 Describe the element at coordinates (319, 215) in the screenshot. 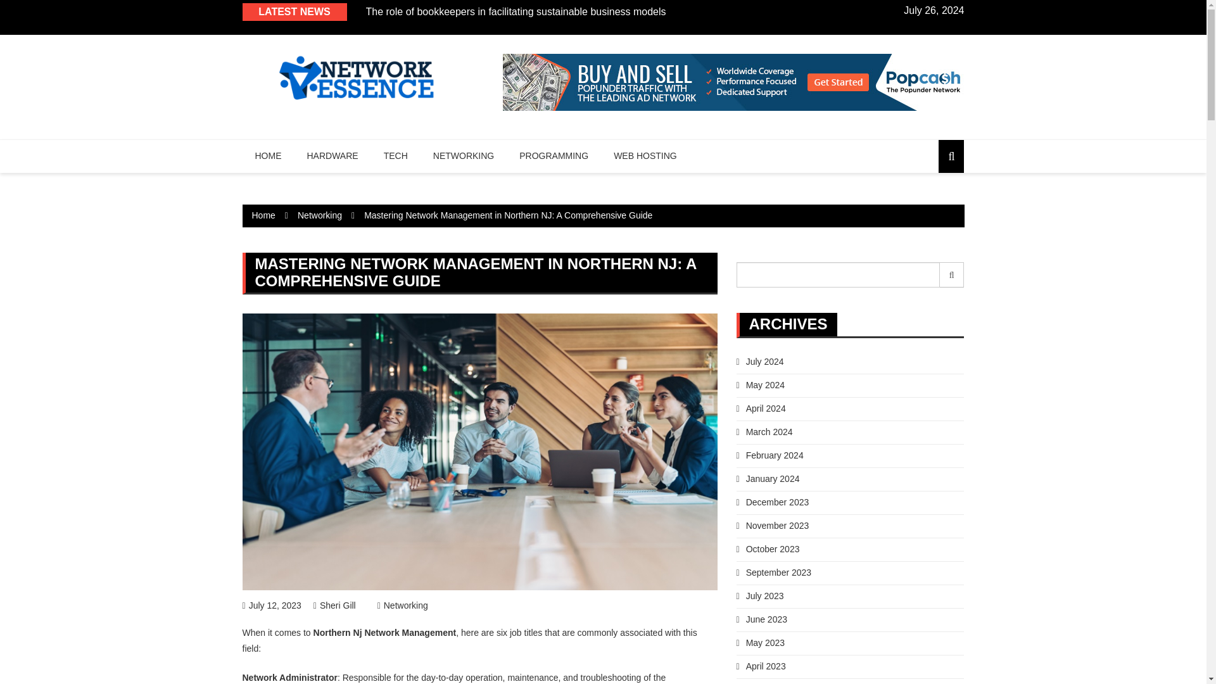

I see `Networking` at that location.